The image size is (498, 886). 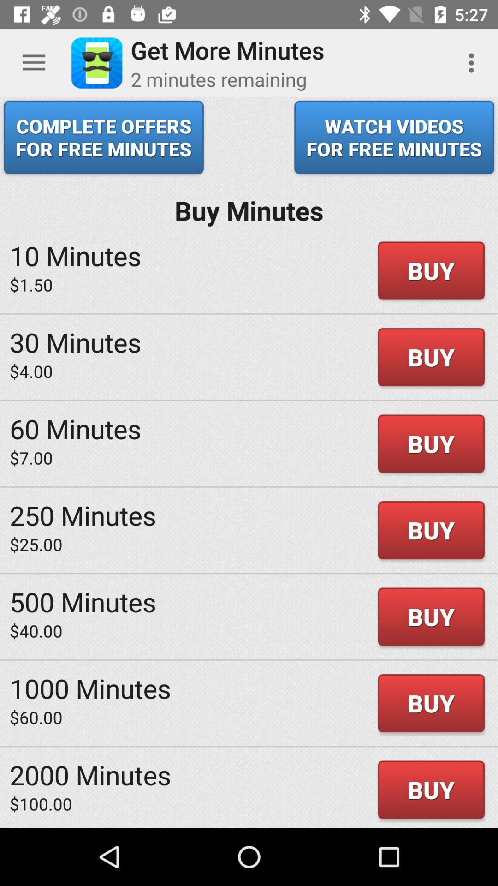 What do you see at coordinates (97, 63) in the screenshot?
I see `select the icon which is after menu option` at bounding box center [97, 63].